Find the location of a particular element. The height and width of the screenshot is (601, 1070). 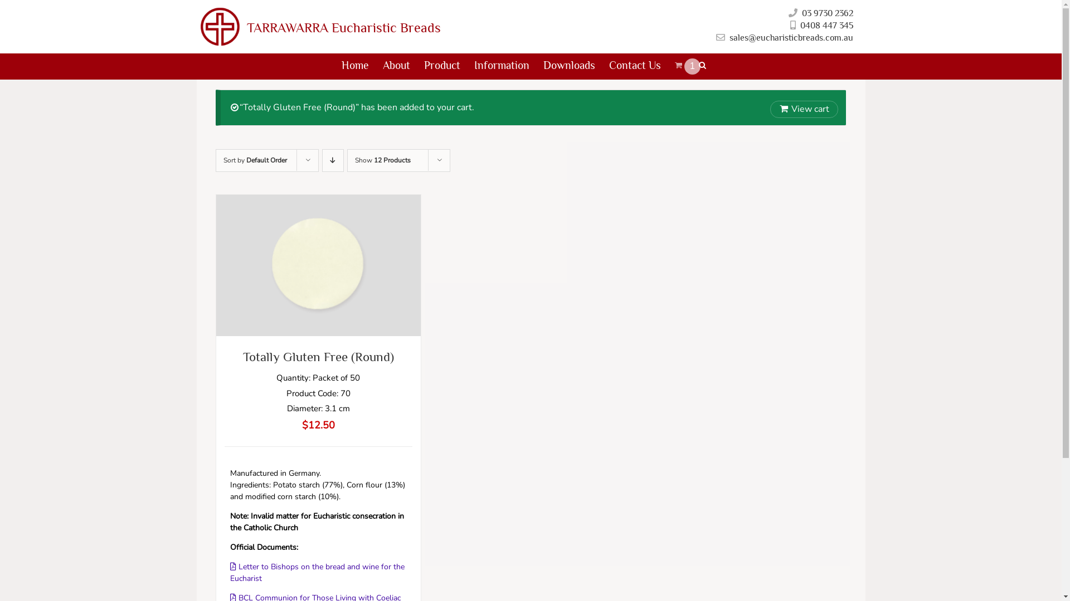

Information is located at coordinates (502, 67).